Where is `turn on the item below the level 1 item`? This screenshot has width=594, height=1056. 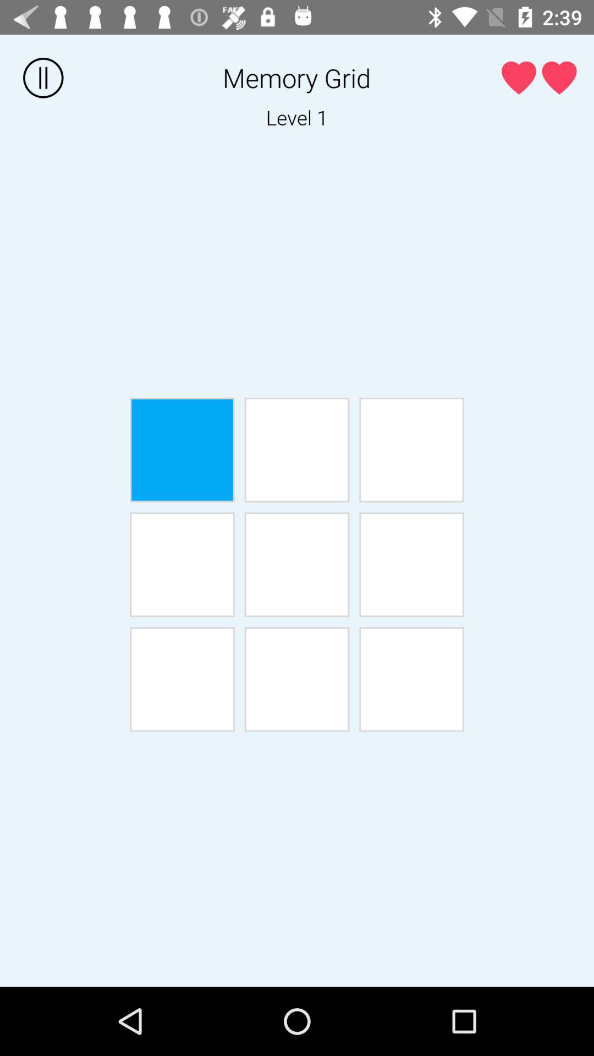 turn on the item below the level 1 item is located at coordinates (297, 450).